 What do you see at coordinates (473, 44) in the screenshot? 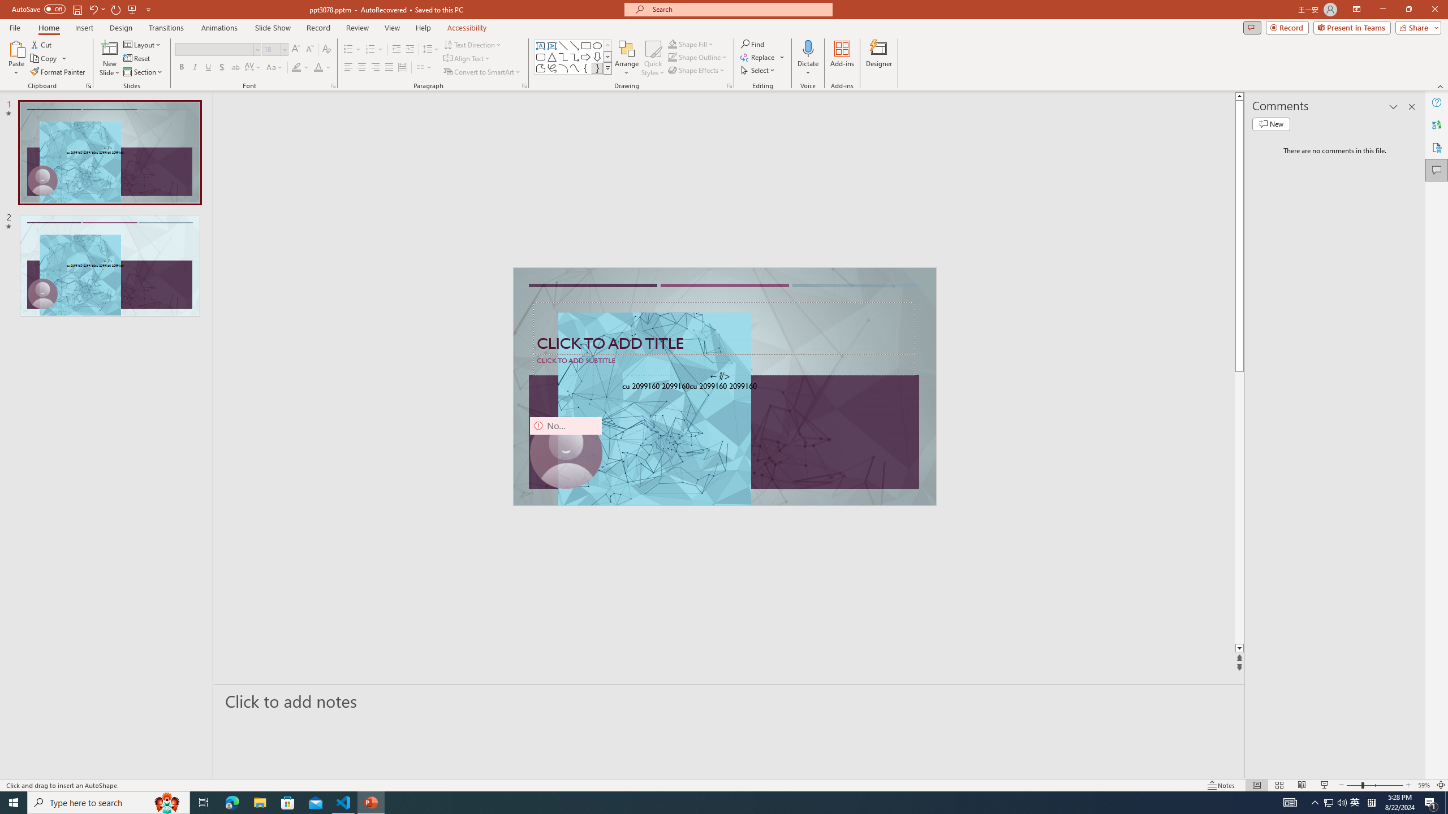
I see `Text Direction` at bounding box center [473, 44].